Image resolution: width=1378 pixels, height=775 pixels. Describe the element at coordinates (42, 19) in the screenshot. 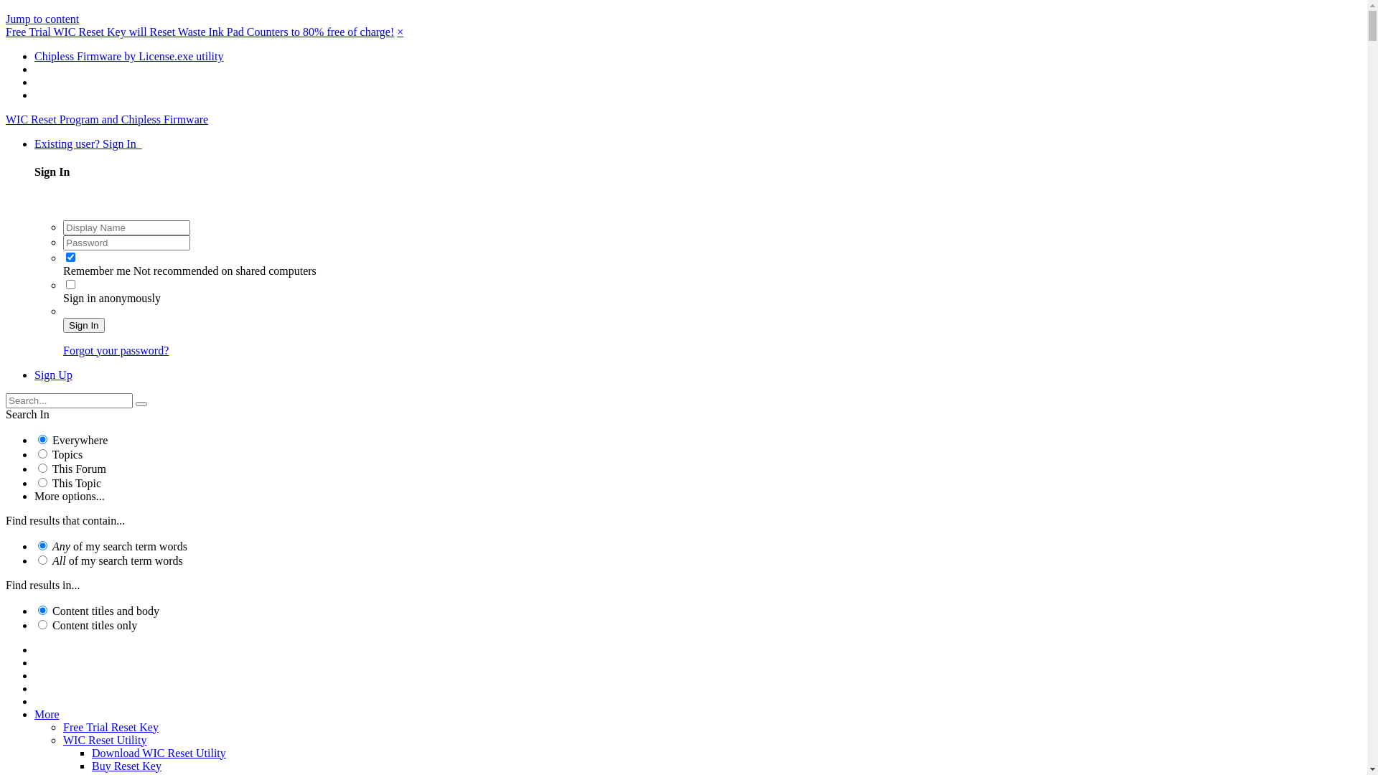

I see `Jump to content` at that location.